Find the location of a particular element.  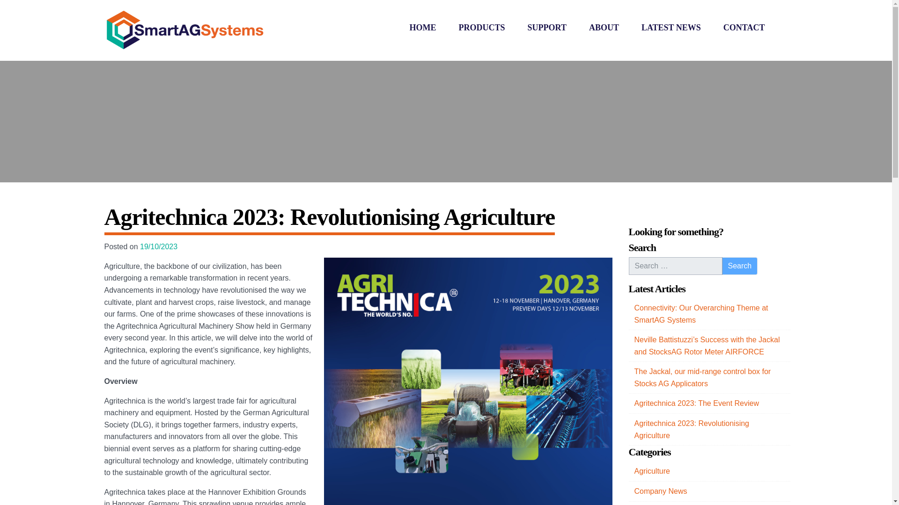

HOME is located at coordinates (422, 29).